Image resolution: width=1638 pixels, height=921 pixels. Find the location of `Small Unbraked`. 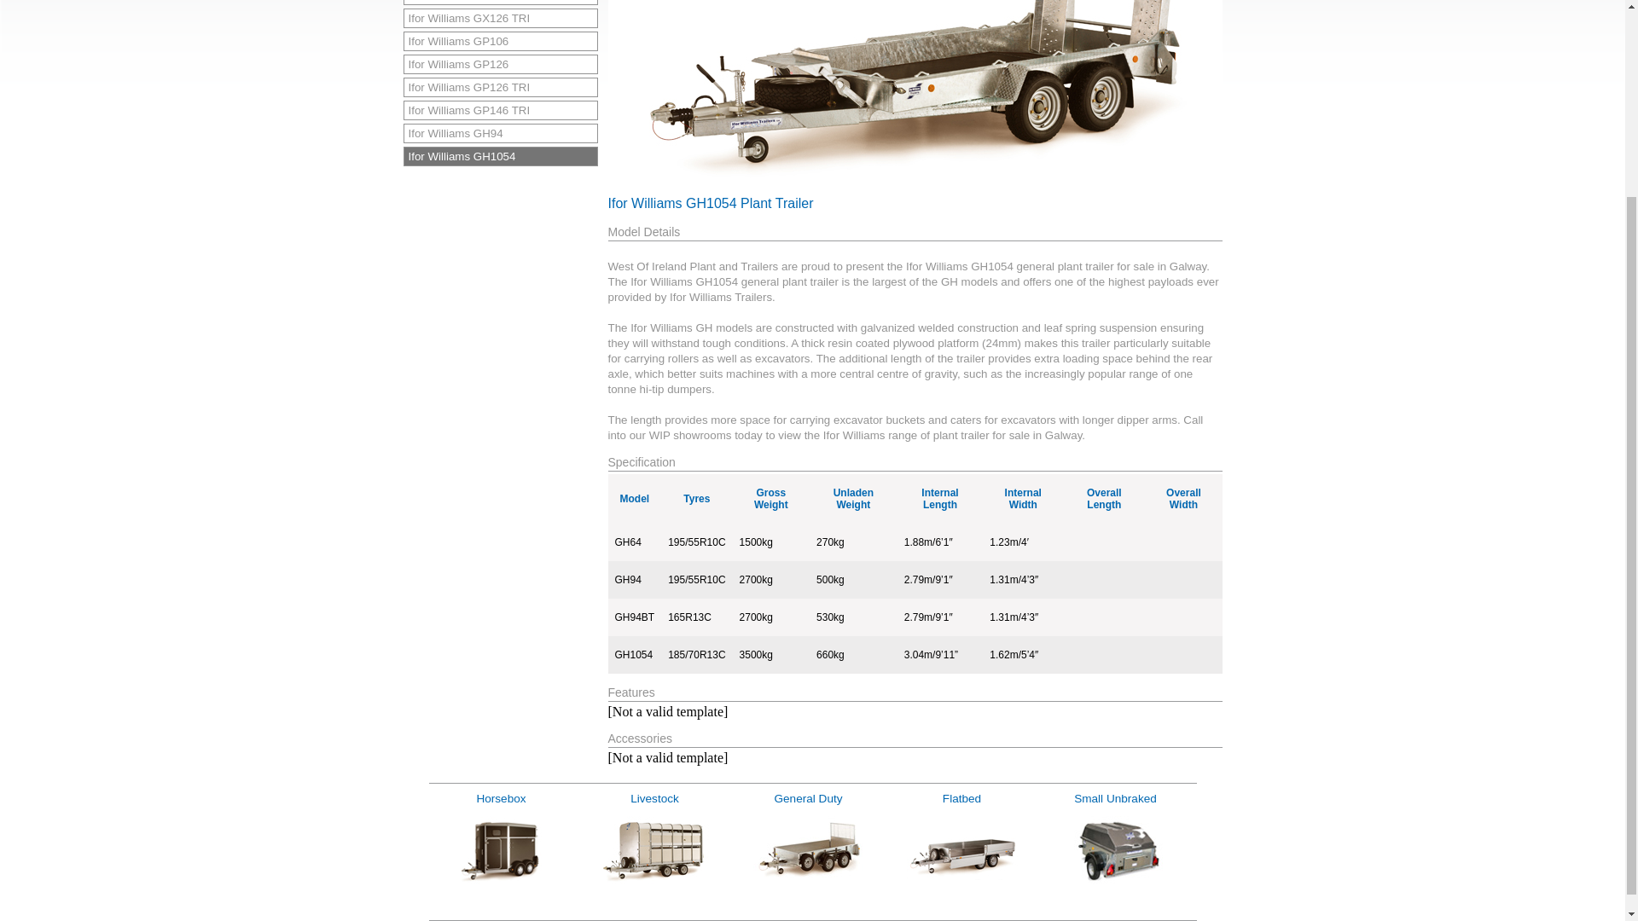

Small Unbraked is located at coordinates (1115, 849).